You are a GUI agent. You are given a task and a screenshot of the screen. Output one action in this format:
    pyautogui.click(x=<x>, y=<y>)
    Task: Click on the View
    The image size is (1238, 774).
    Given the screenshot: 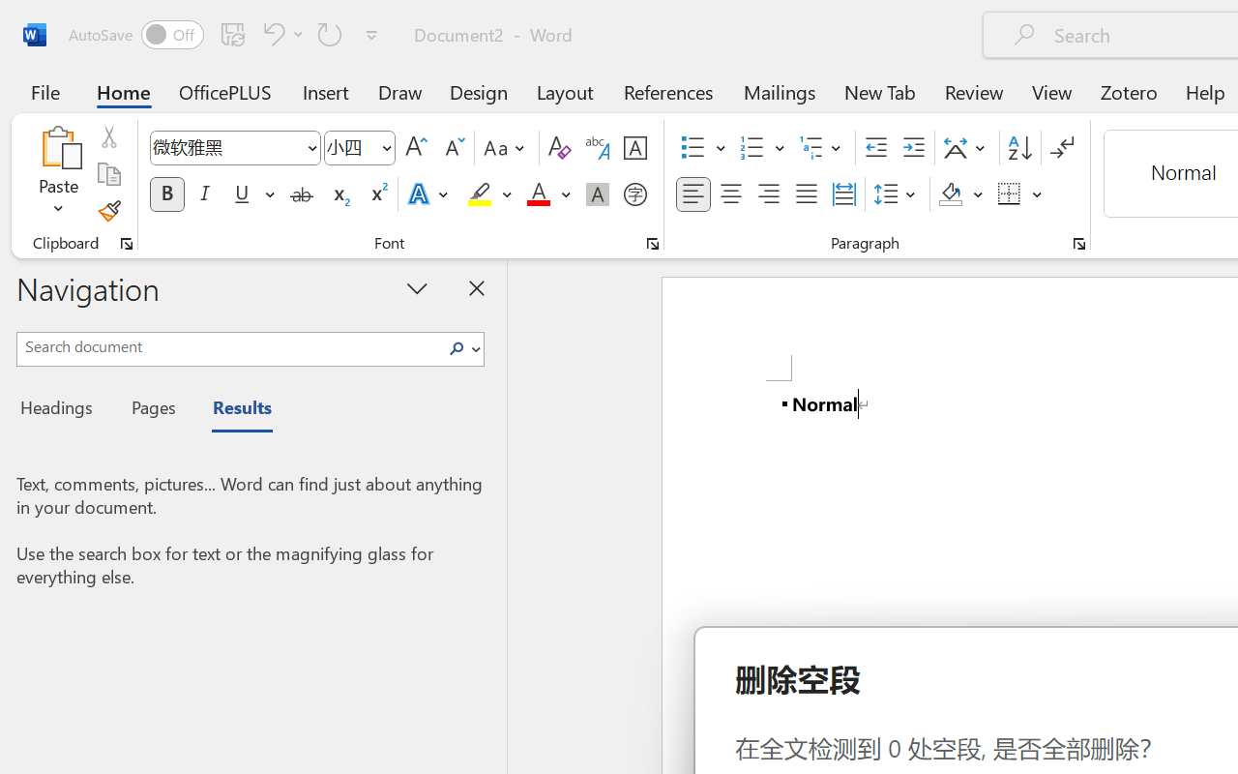 What is the action you would take?
    pyautogui.click(x=1052, y=91)
    